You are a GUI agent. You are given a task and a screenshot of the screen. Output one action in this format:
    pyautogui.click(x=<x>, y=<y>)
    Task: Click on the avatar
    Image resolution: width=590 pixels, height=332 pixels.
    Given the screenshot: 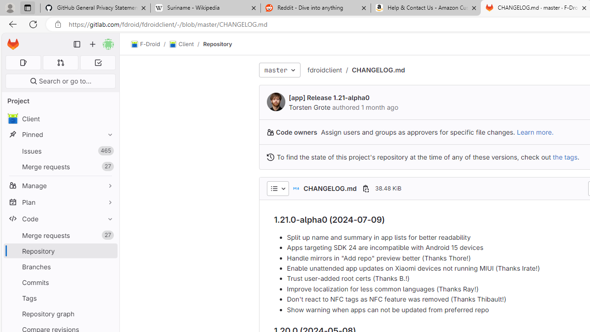 What is the action you would take?
    pyautogui.click(x=12, y=119)
    